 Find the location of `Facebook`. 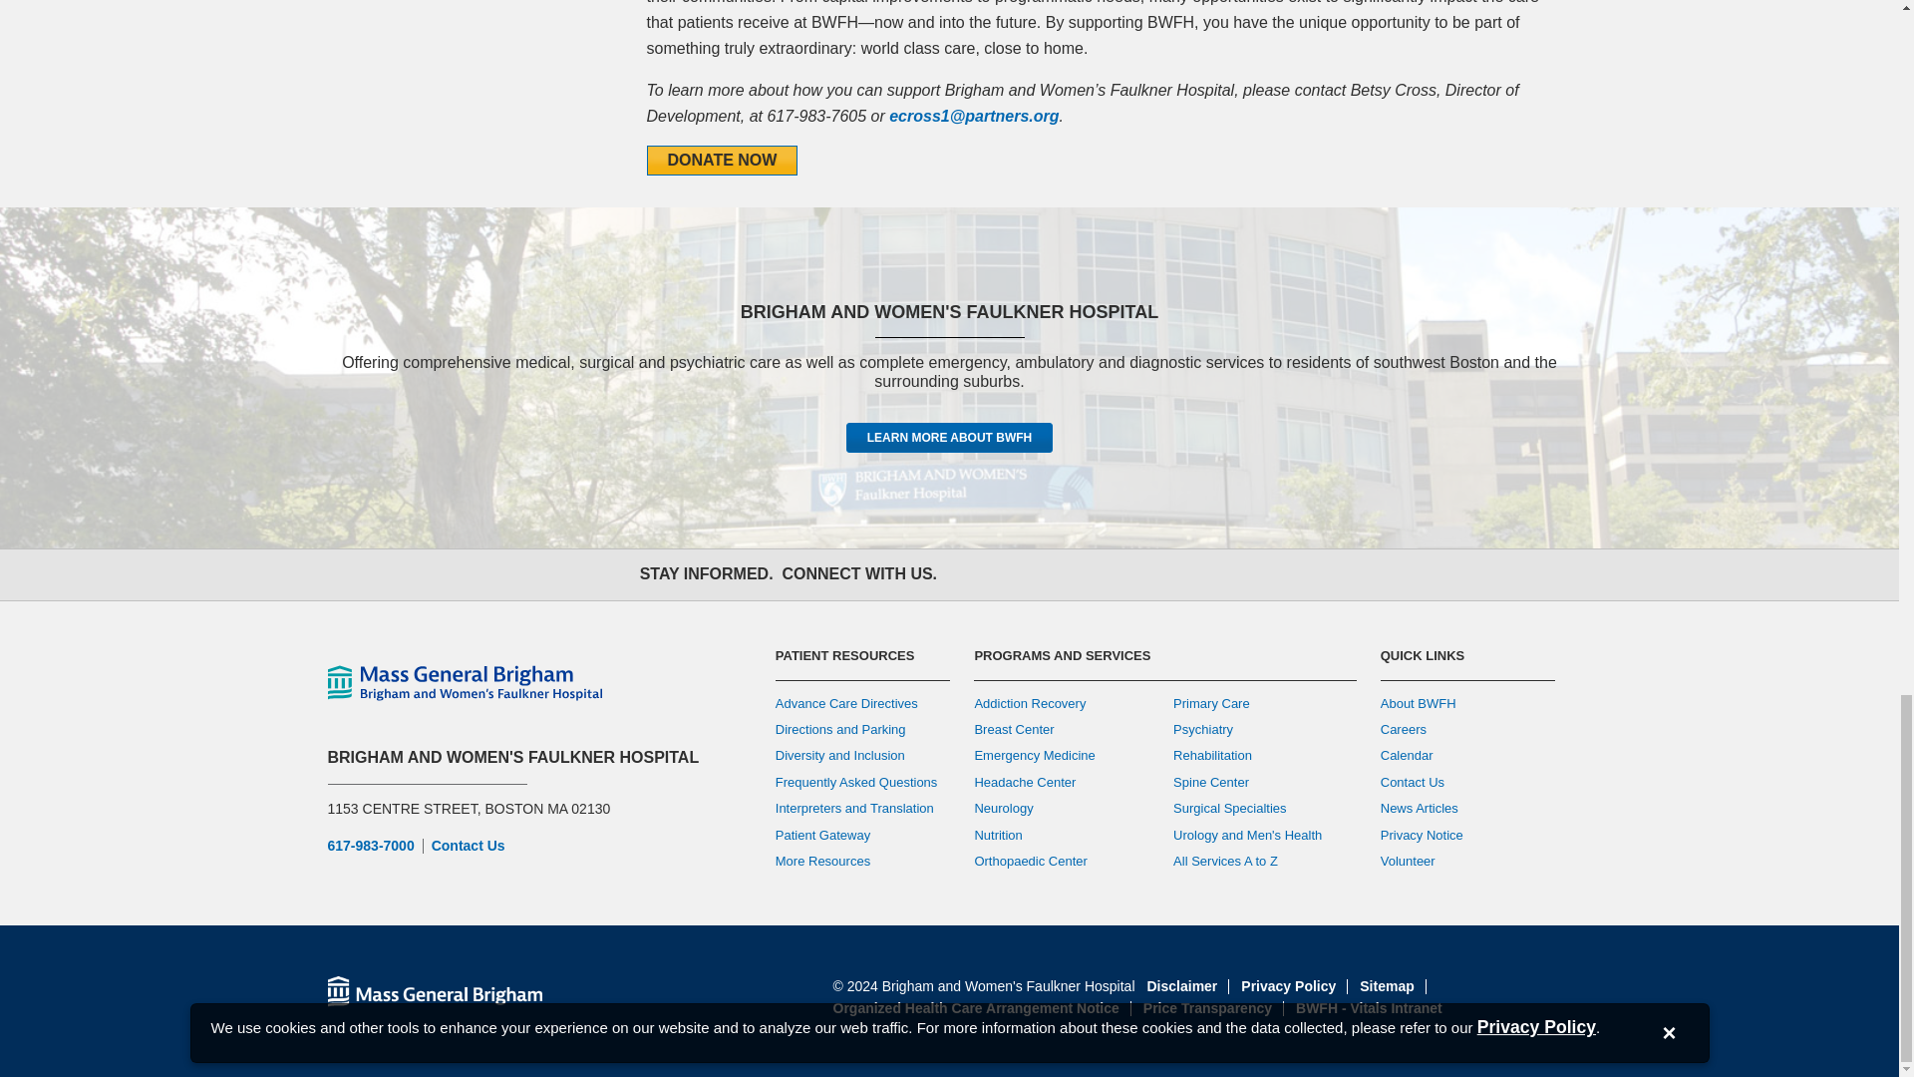

Facebook is located at coordinates (971, 573).